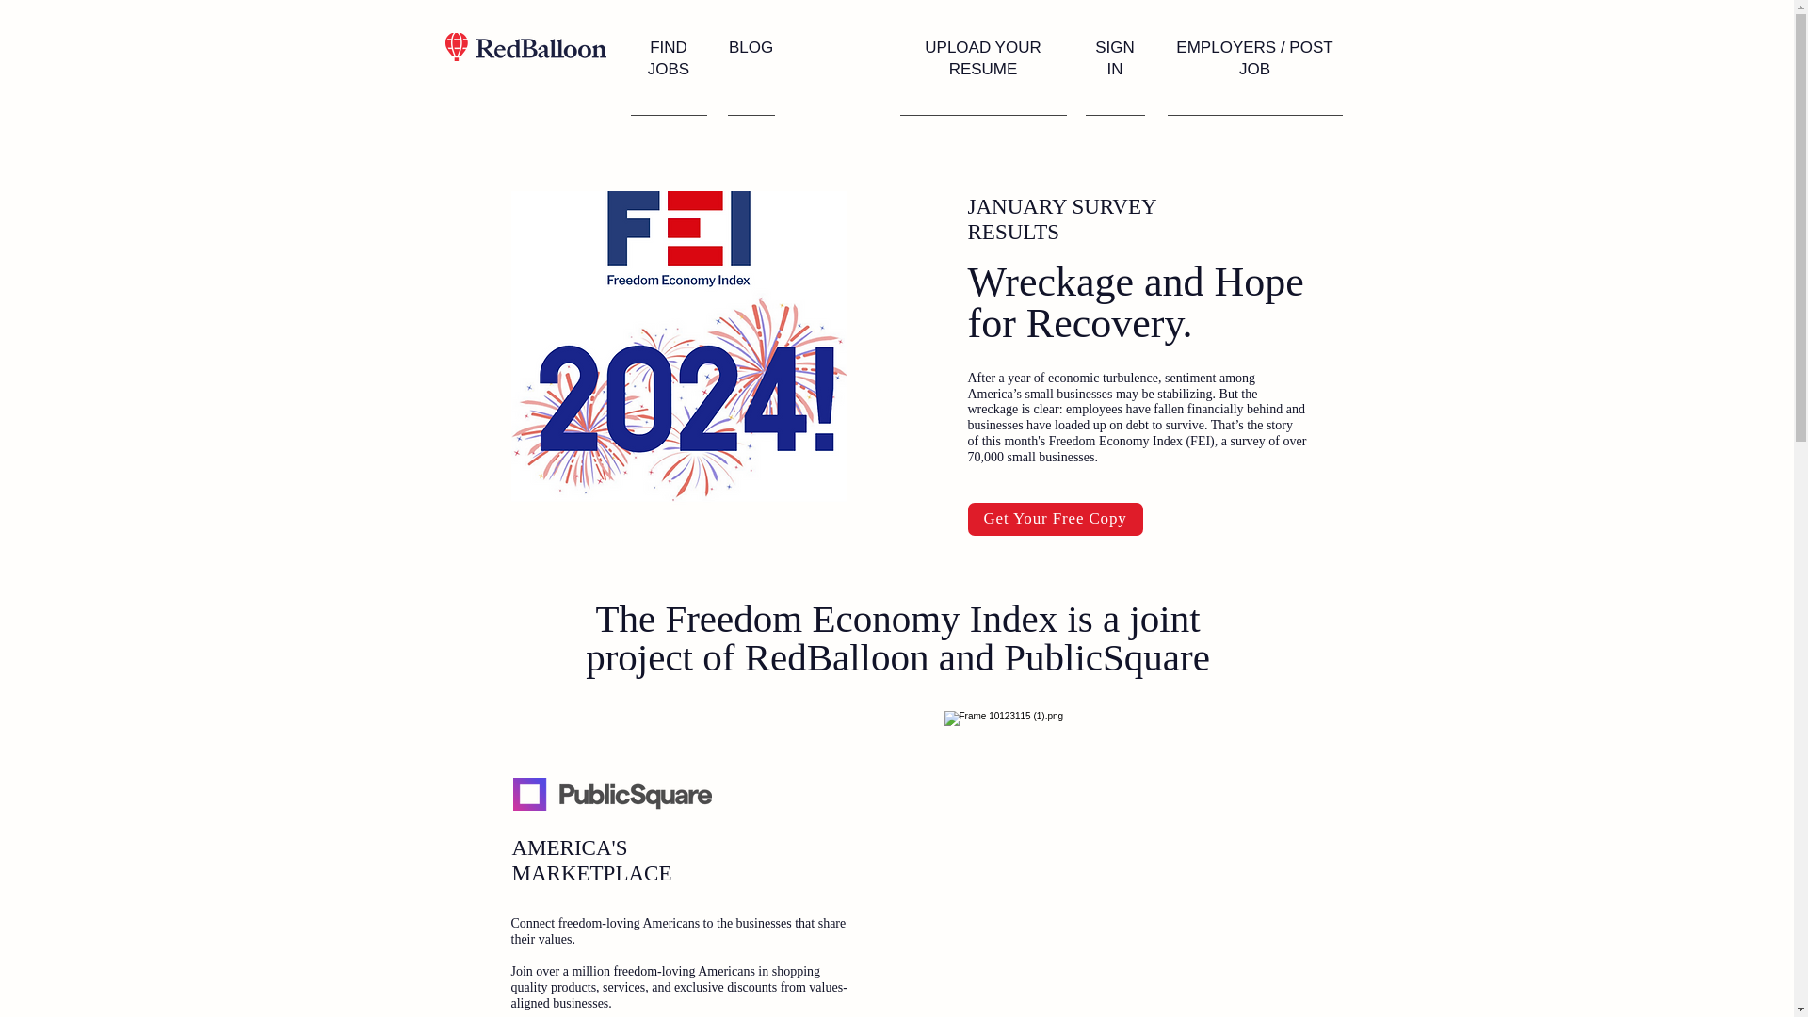 This screenshot has height=1017, width=1808. What do you see at coordinates (982, 58) in the screenshot?
I see `UPLOAD YOUR RESUME` at bounding box center [982, 58].